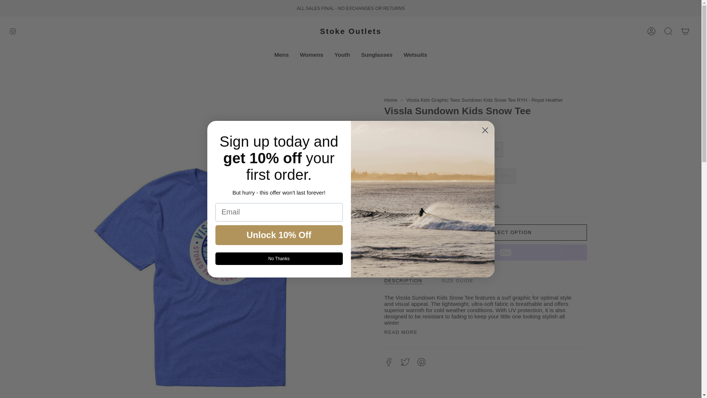 The height and width of the screenshot is (398, 707). What do you see at coordinates (485, 130) in the screenshot?
I see `Close dialog 2` at bounding box center [485, 130].